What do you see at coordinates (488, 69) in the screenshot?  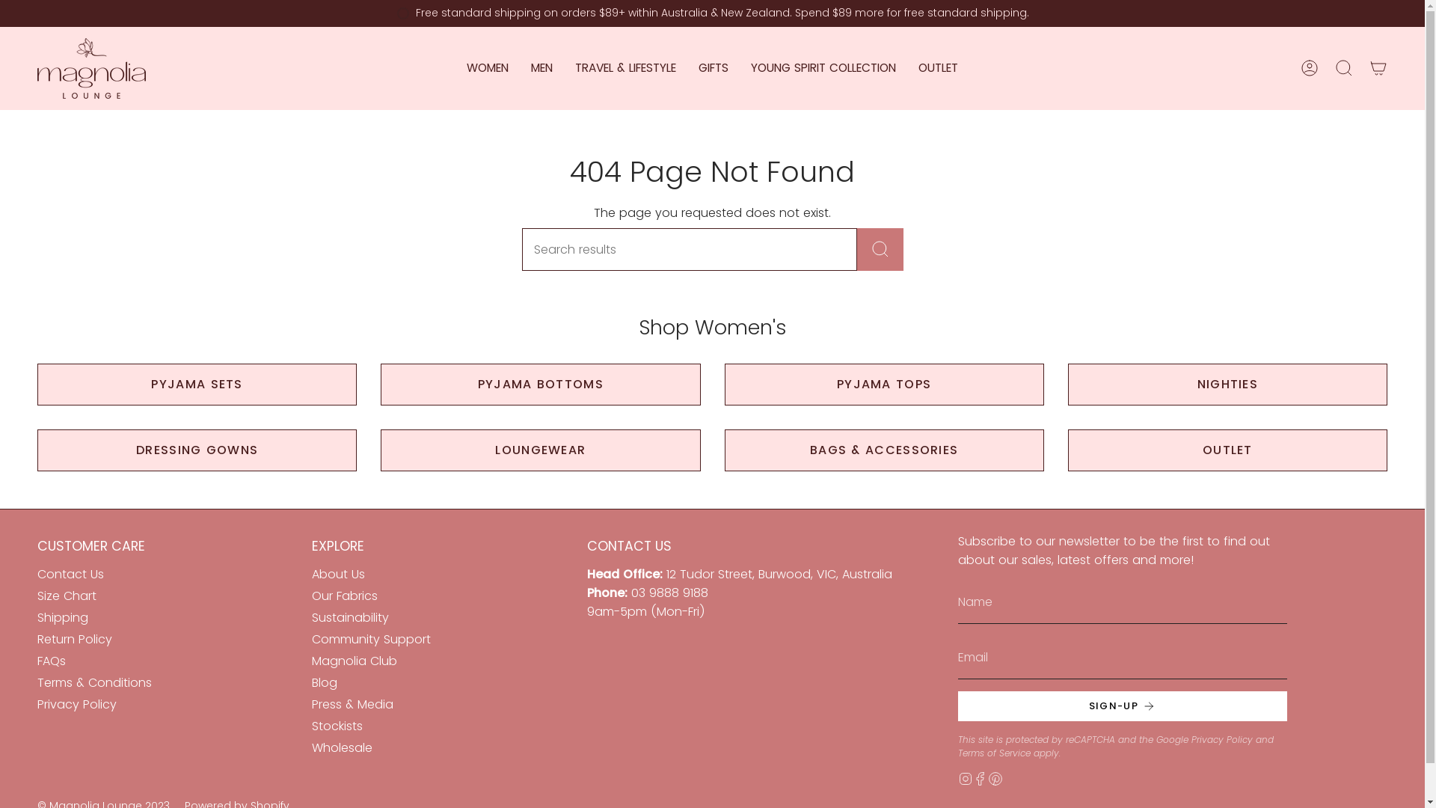 I see `WOMEN` at bounding box center [488, 69].